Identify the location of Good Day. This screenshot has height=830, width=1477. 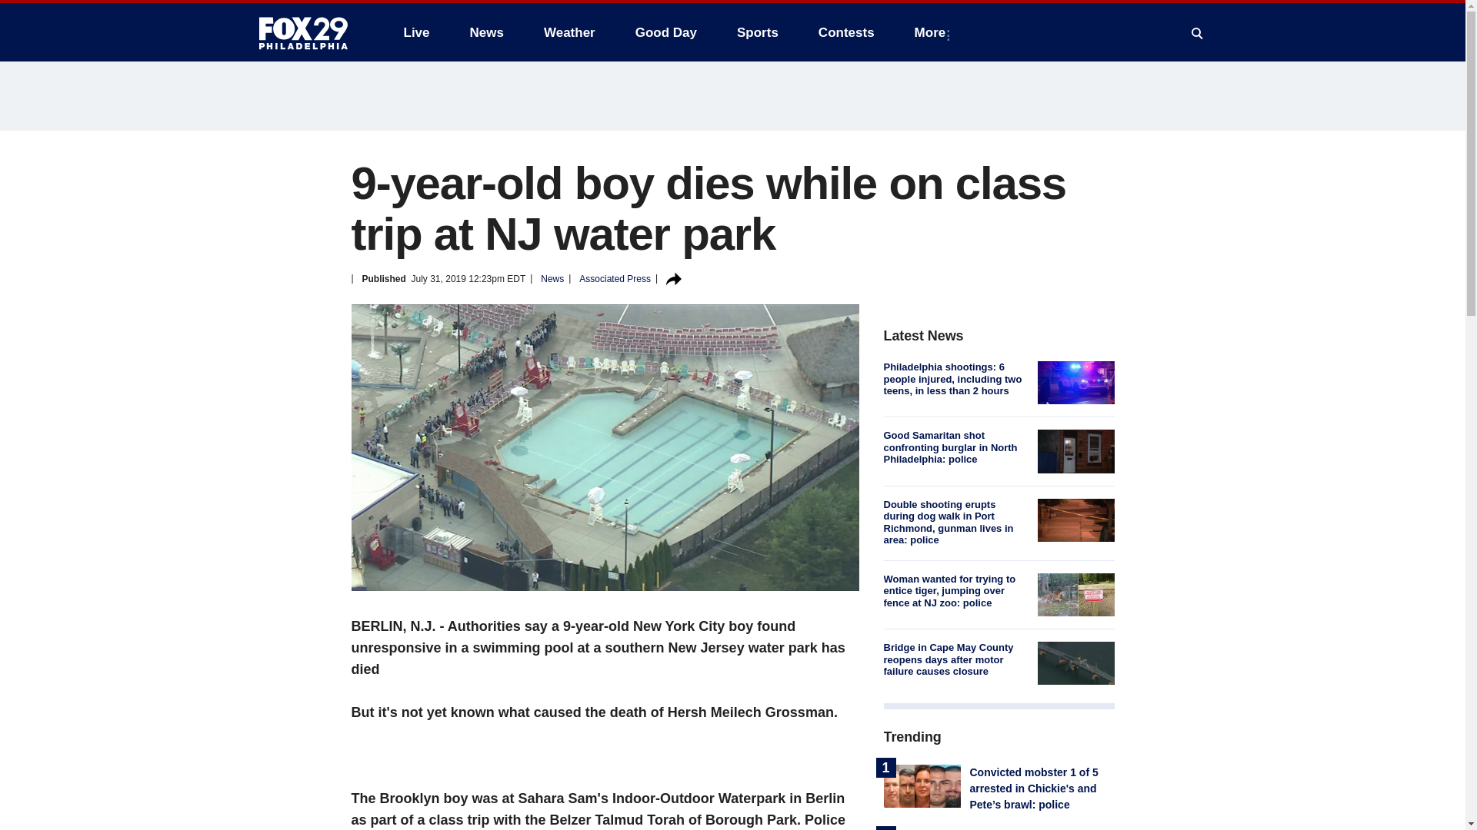
(666, 32).